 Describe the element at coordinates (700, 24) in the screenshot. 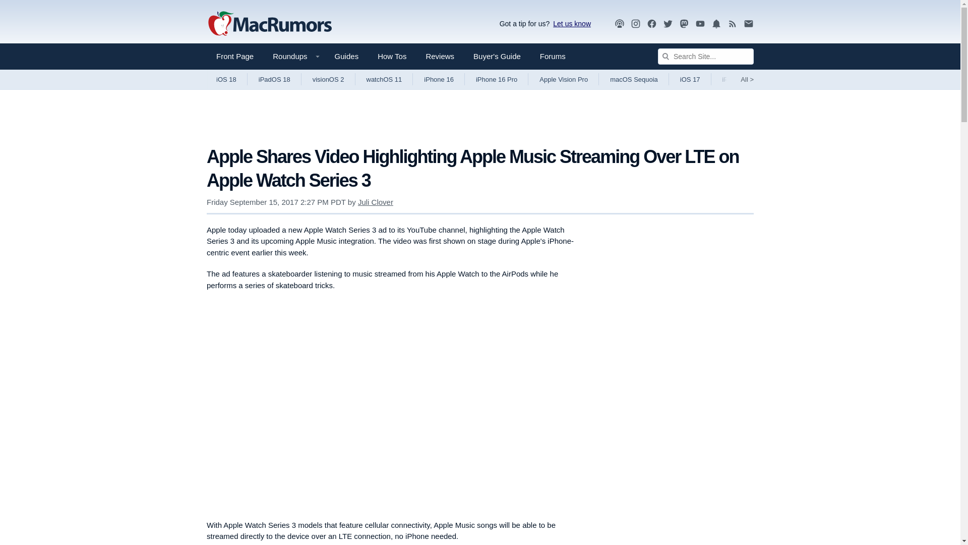

I see `YouTube` at that location.